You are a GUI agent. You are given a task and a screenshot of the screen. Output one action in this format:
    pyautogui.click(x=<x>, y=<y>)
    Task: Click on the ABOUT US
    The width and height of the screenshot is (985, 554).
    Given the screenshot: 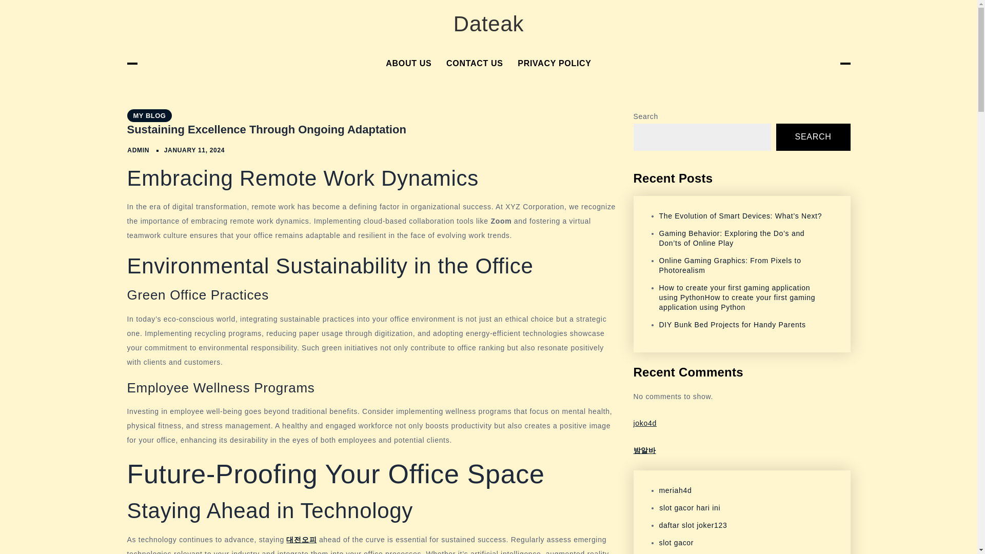 What is the action you would take?
    pyautogui.click(x=408, y=64)
    